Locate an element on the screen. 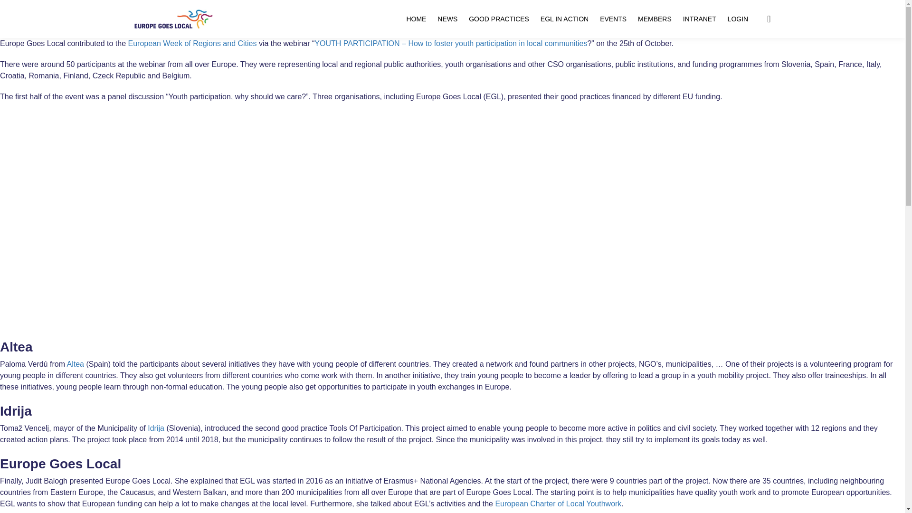 Image resolution: width=912 pixels, height=513 pixels. European Week of Regions and Cities is located at coordinates (193, 44).